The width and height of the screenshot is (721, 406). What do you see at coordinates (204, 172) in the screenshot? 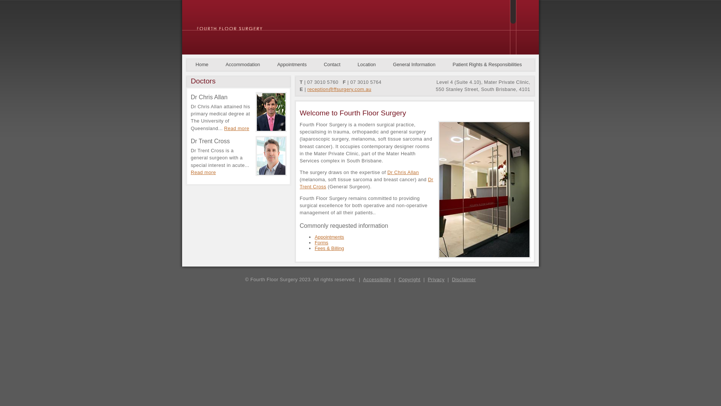
I see `Read more` at bounding box center [204, 172].